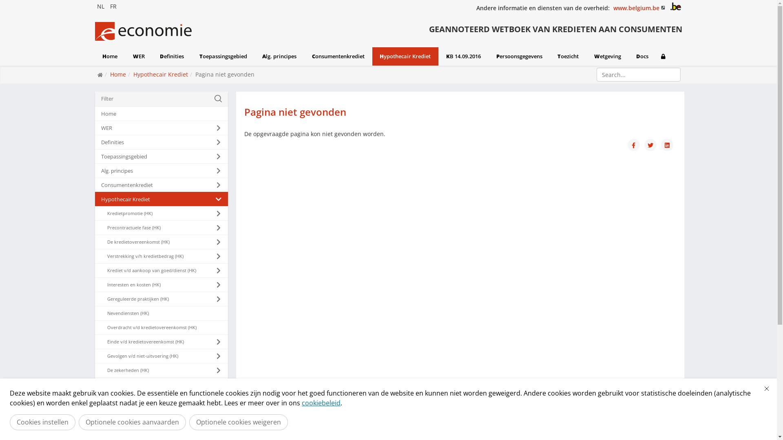  I want to click on Kredietpromotie (HK), so click(161, 213).